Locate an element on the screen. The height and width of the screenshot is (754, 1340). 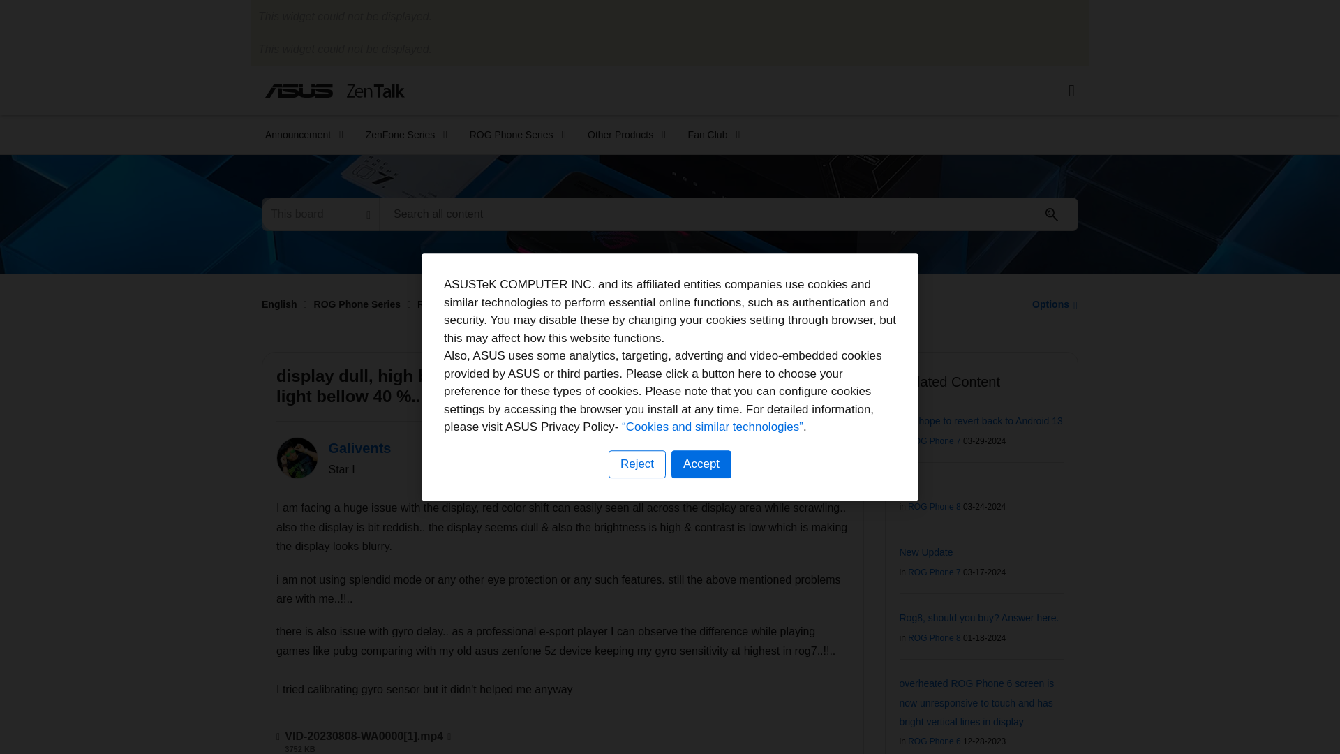
ROG Phone Series is located at coordinates (512, 135).